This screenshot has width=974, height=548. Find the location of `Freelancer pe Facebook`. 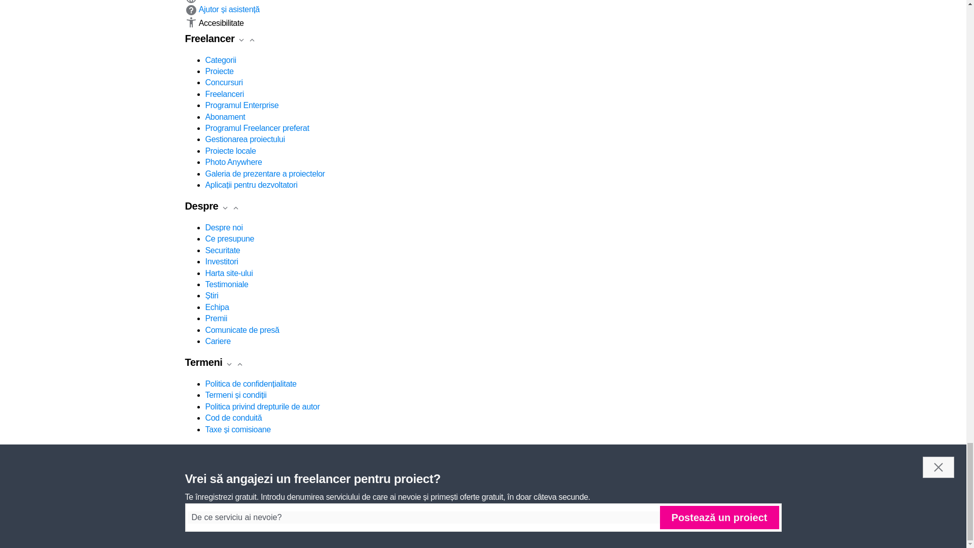

Freelancer pe Facebook is located at coordinates (191, 483).